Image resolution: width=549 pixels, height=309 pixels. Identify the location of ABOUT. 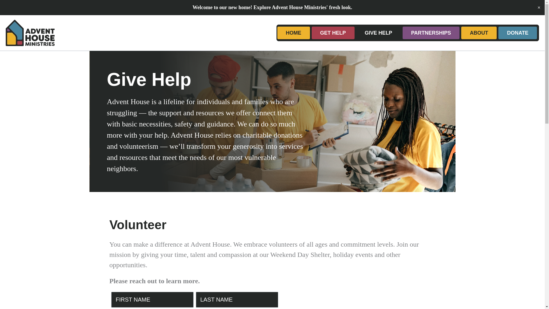
(479, 33).